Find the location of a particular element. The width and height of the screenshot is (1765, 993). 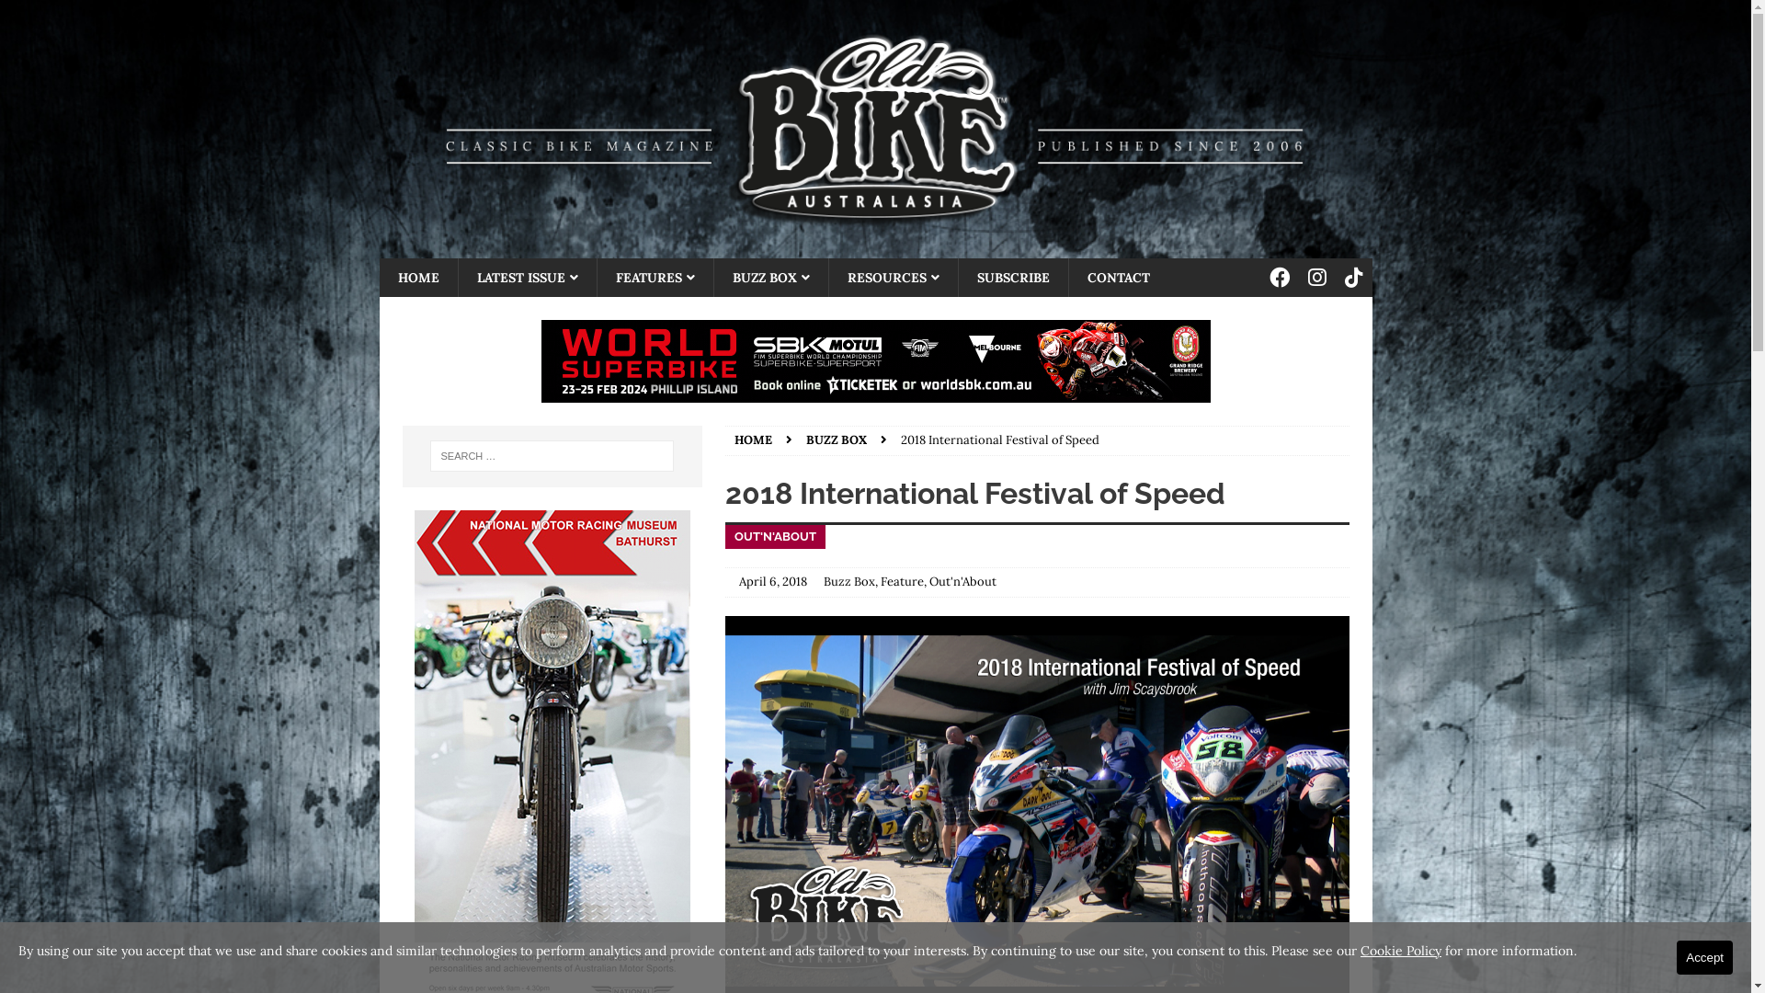

LATEST ISSUE is located at coordinates (528, 278).